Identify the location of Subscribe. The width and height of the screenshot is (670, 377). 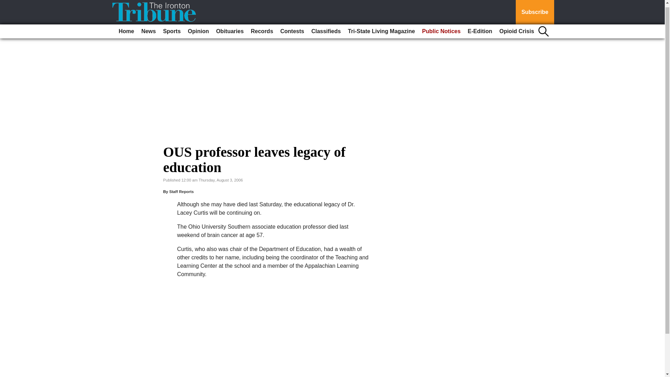
(535, 11).